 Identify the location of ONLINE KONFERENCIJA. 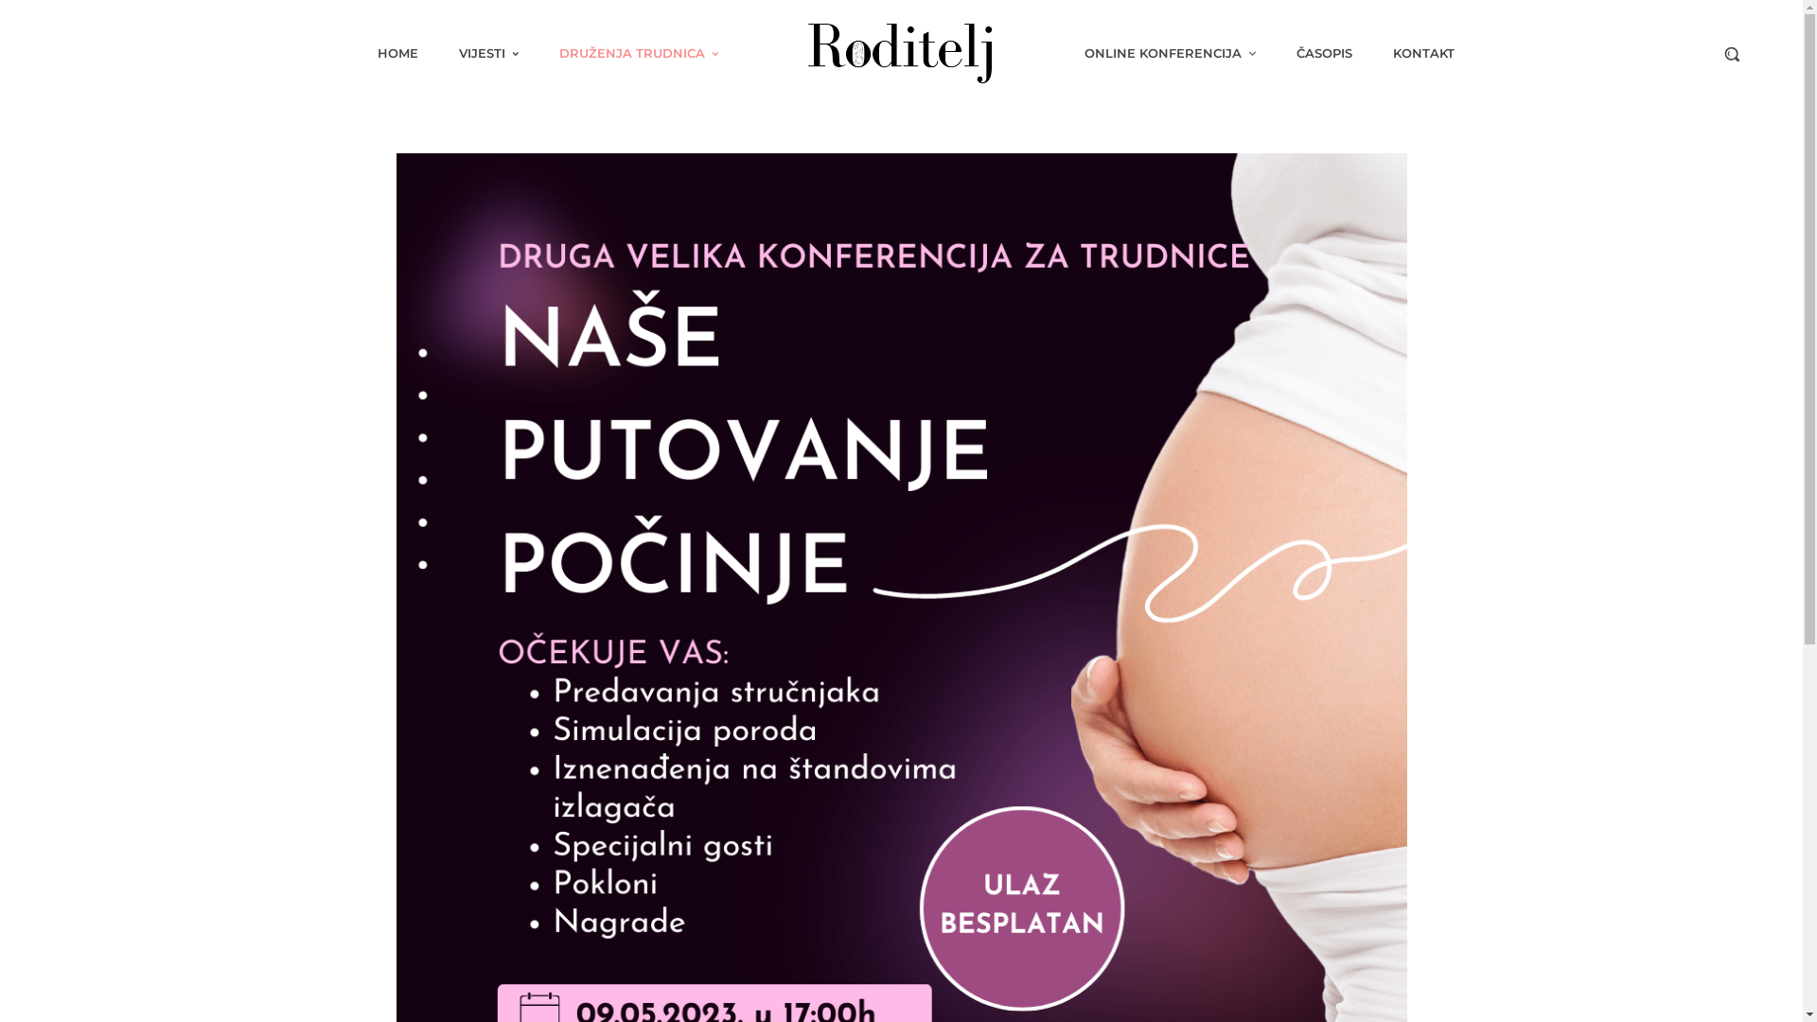
(1170, 53).